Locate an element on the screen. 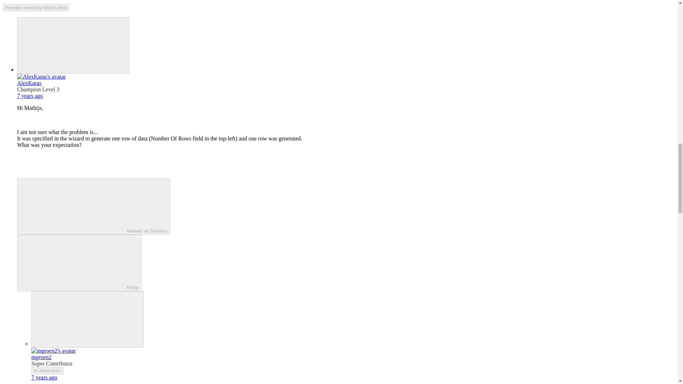 Image resolution: width=683 pixels, height=384 pixels. Marked as Solution is located at coordinates (94, 206).